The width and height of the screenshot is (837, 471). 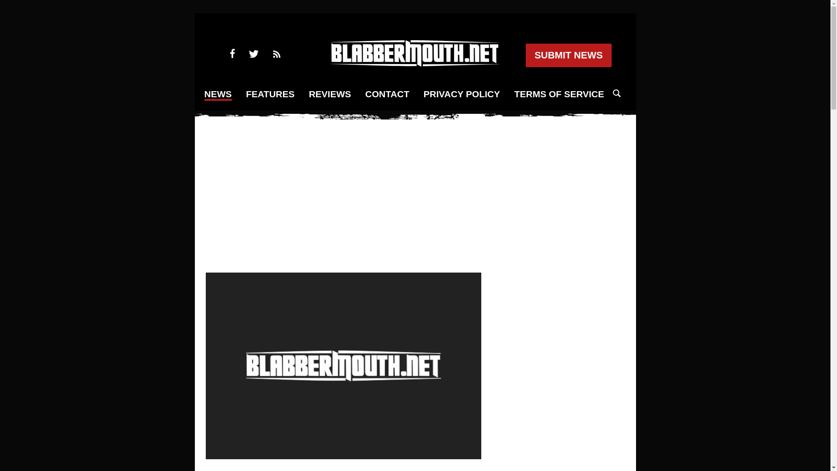 What do you see at coordinates (616, 93) in the screenshot?
I see `search icon` at bounding box center [616, 93].